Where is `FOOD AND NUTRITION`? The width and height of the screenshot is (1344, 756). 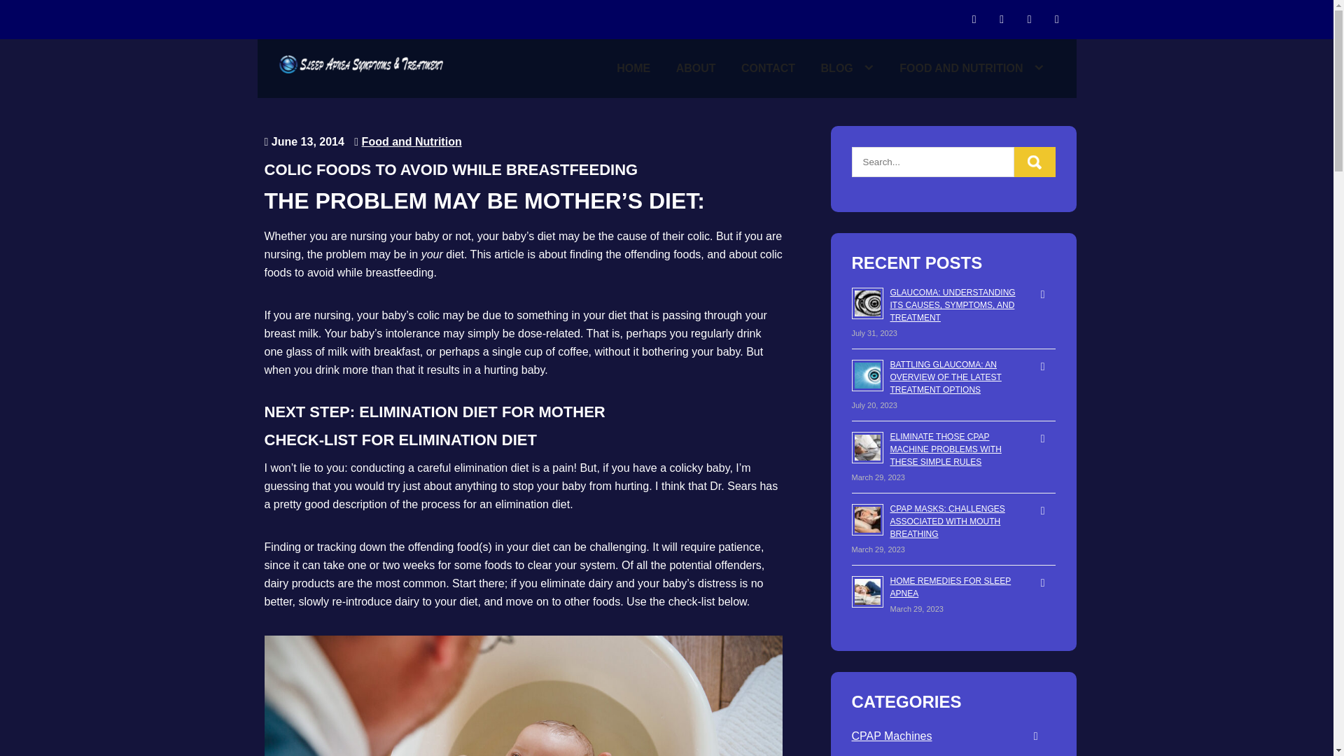
FOOD AND NUTRITION is located at coordinates (972, 69).